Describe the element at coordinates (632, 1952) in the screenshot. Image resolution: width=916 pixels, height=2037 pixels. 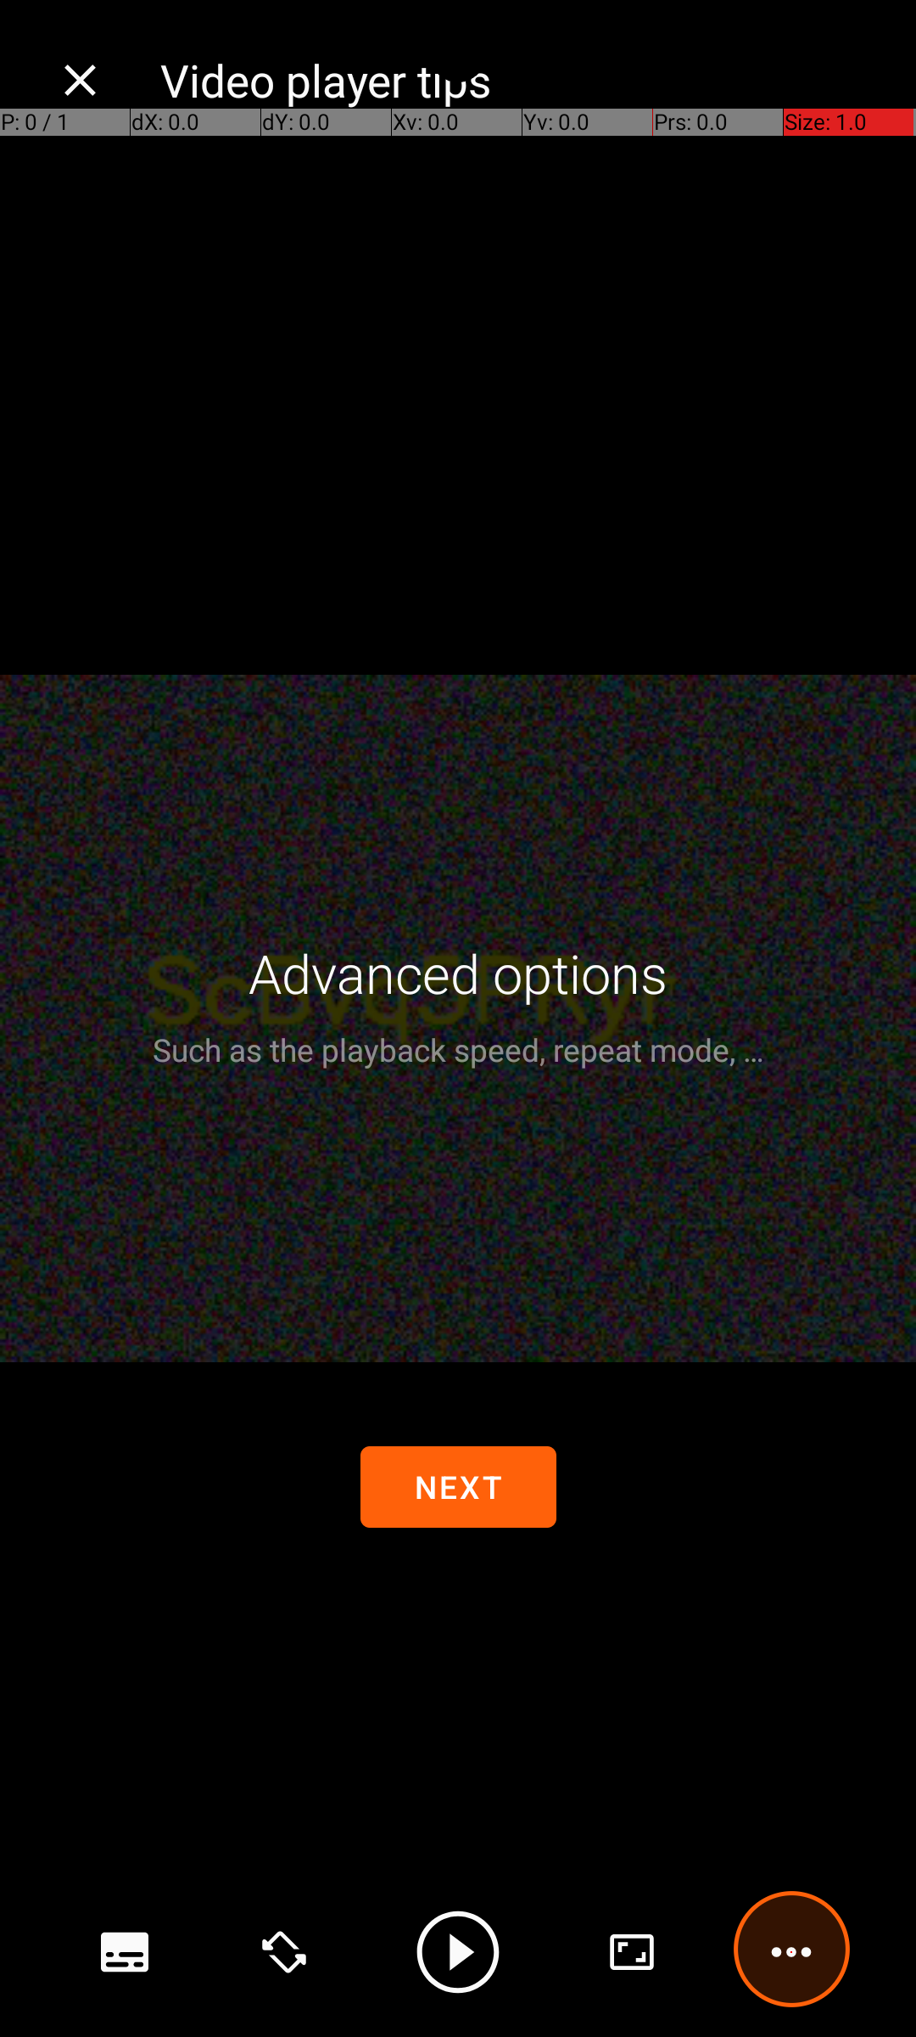
I see `advanced options` at that location.